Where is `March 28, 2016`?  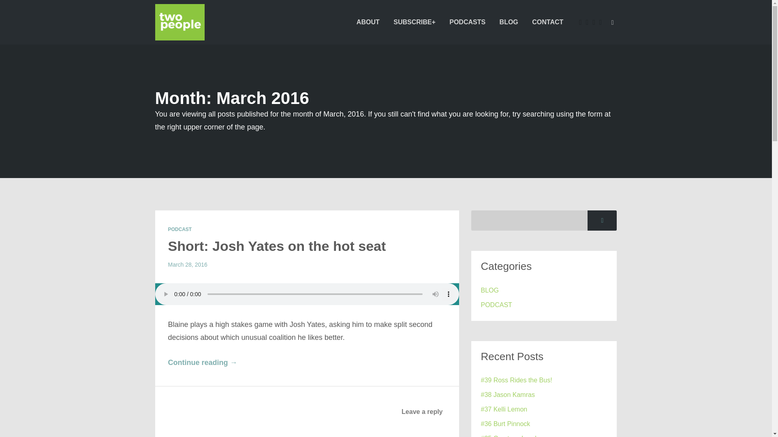
March 28, 2016 is located at coordinates (187, 265).